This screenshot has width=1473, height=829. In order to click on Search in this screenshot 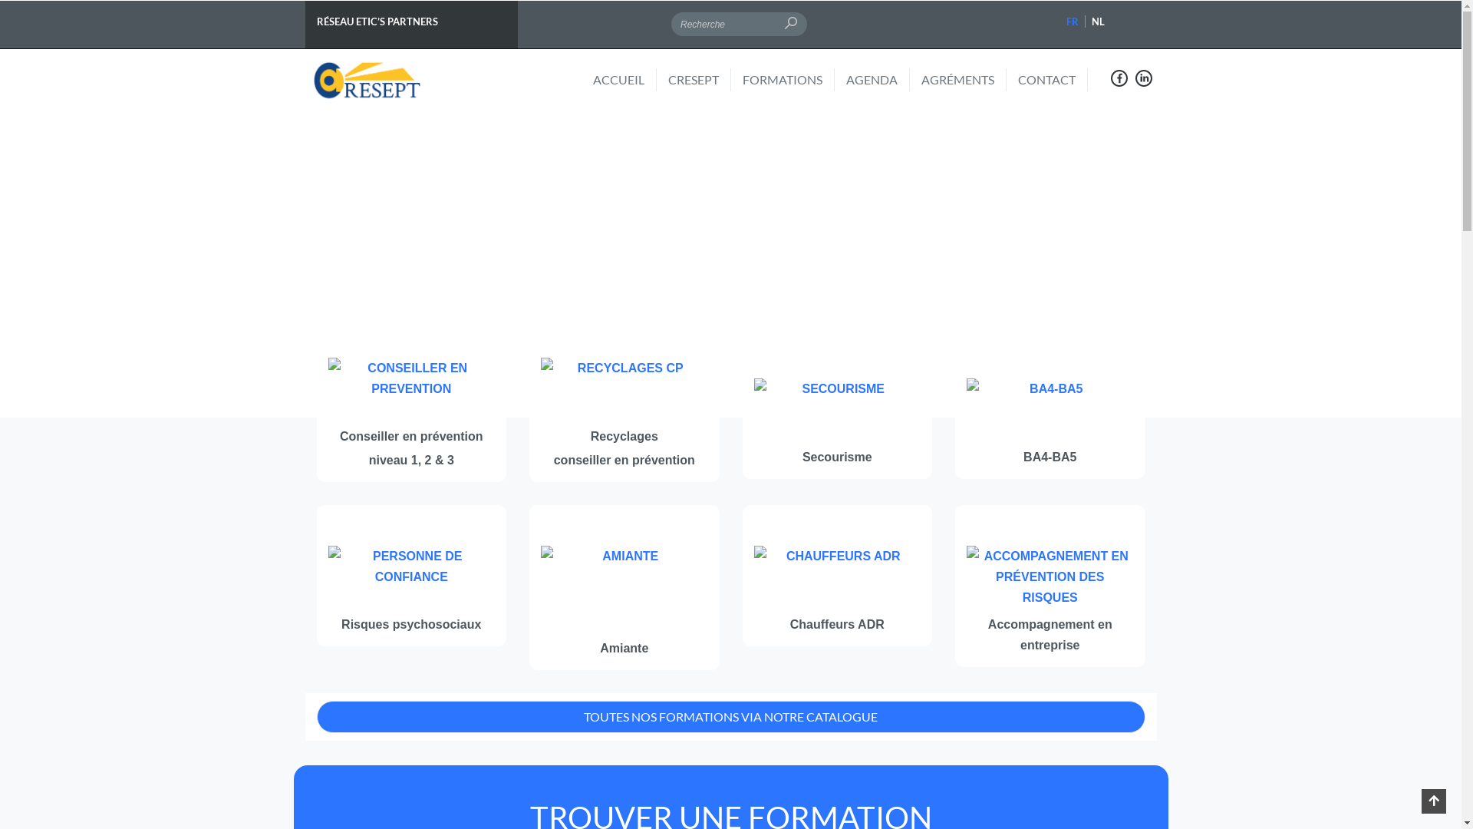, I will do `click(368, 63)`.